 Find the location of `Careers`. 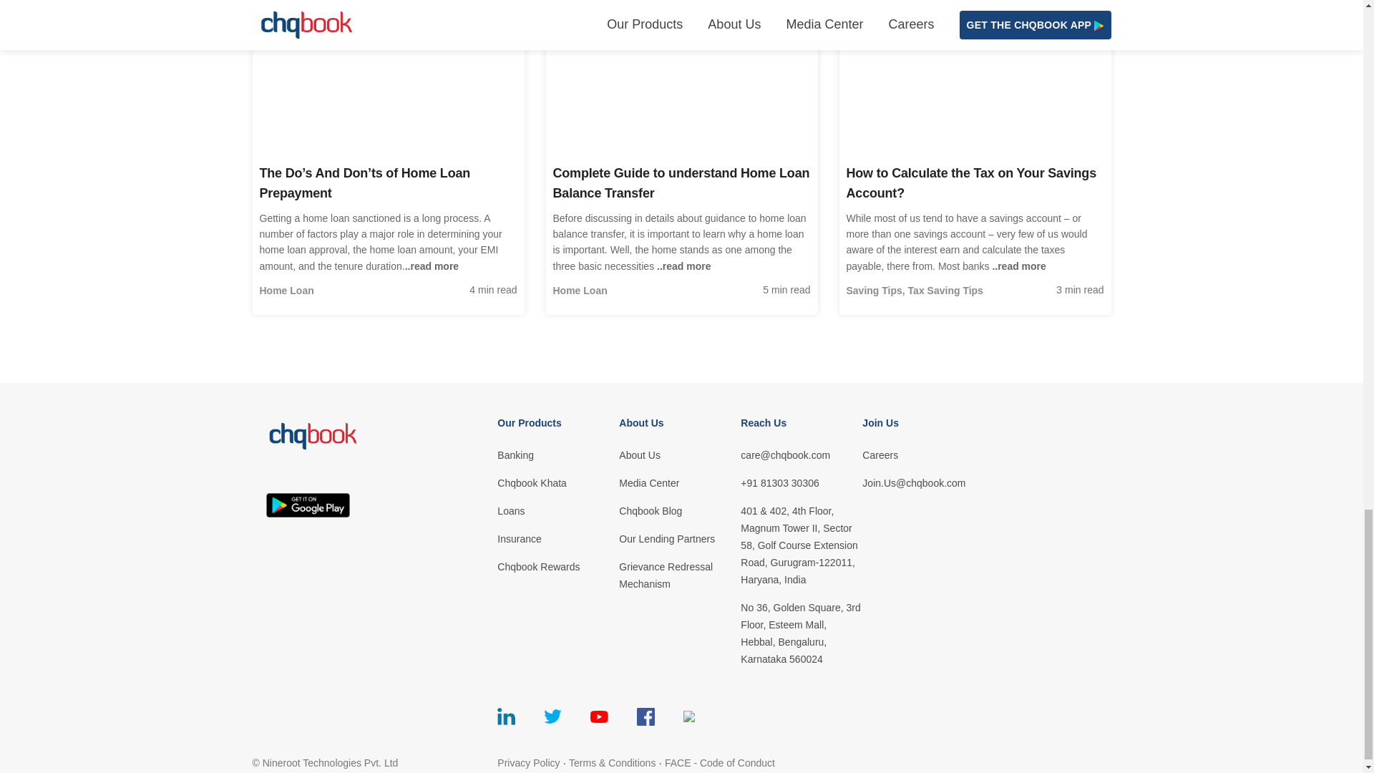

Careers is located at coordinates (923, 455).